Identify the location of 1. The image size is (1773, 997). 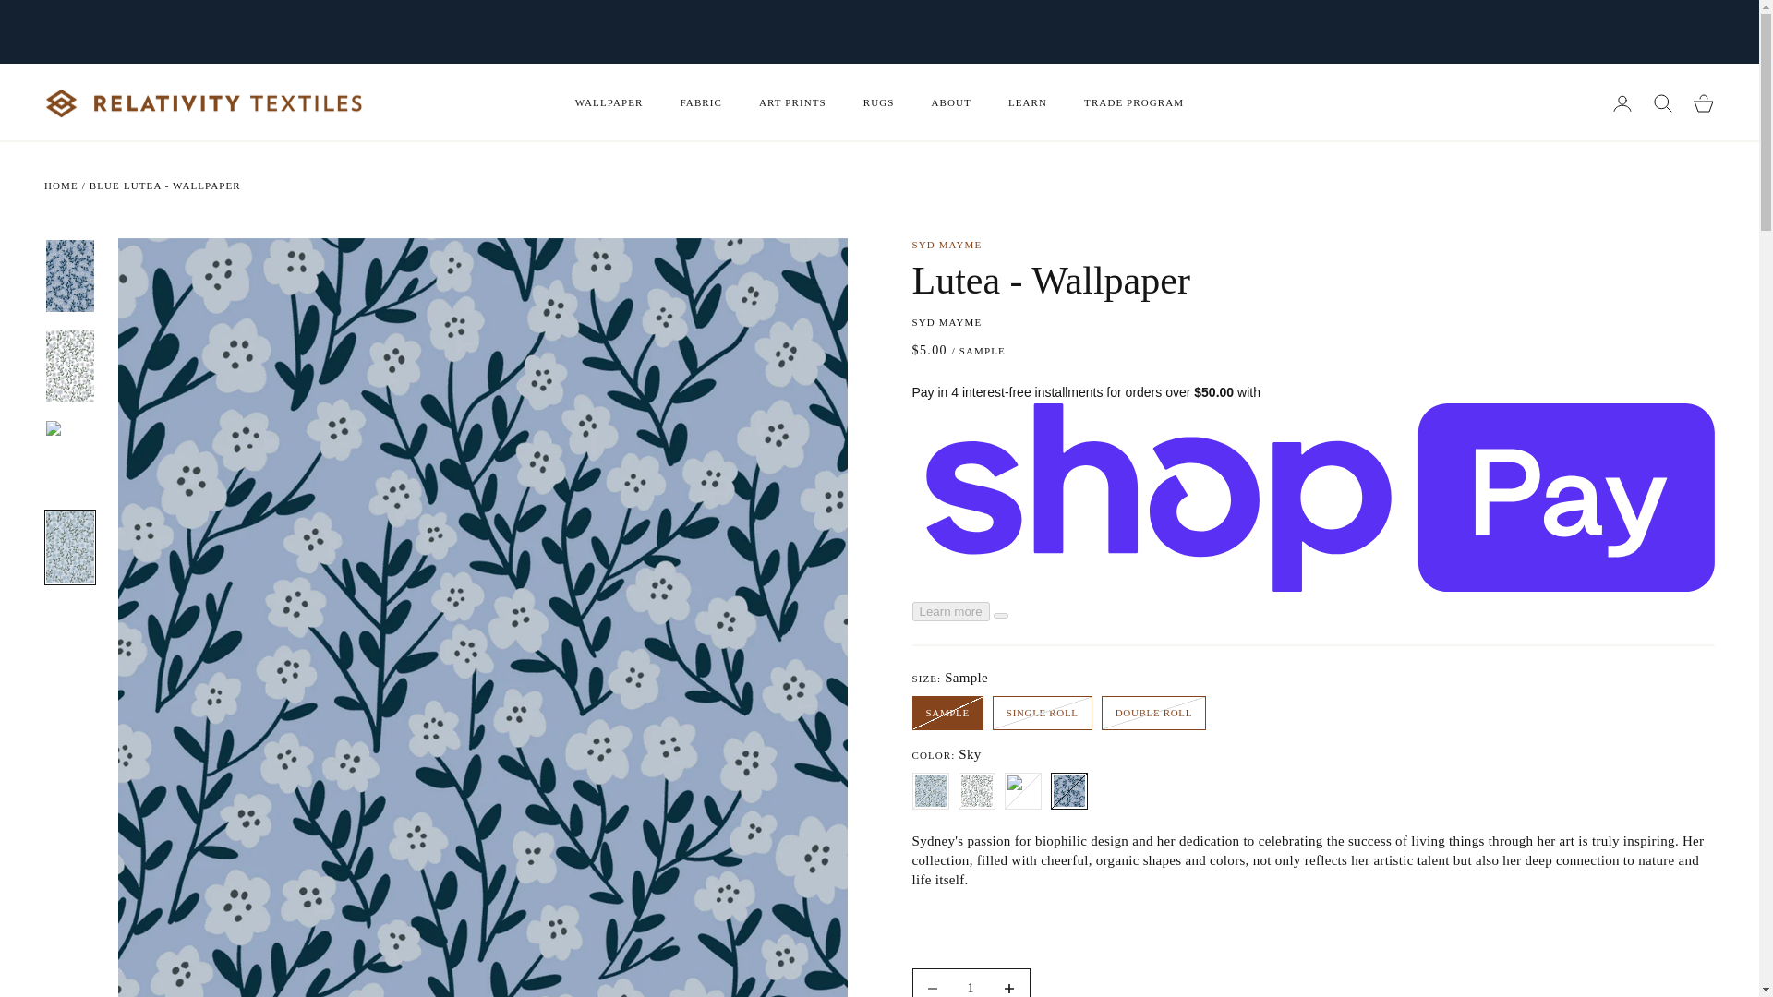
(971, 982).